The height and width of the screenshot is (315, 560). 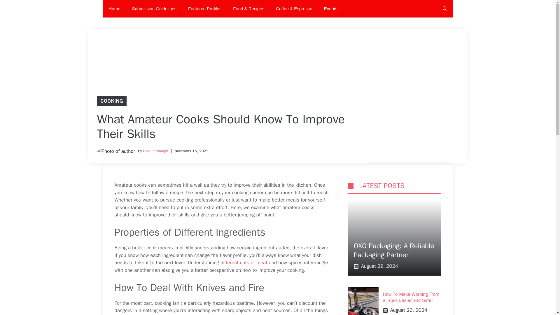 What do you see at coordinates (154, 9) in the screenshot?
I see `Submission Guidelines` at bounding box center [154, 9].